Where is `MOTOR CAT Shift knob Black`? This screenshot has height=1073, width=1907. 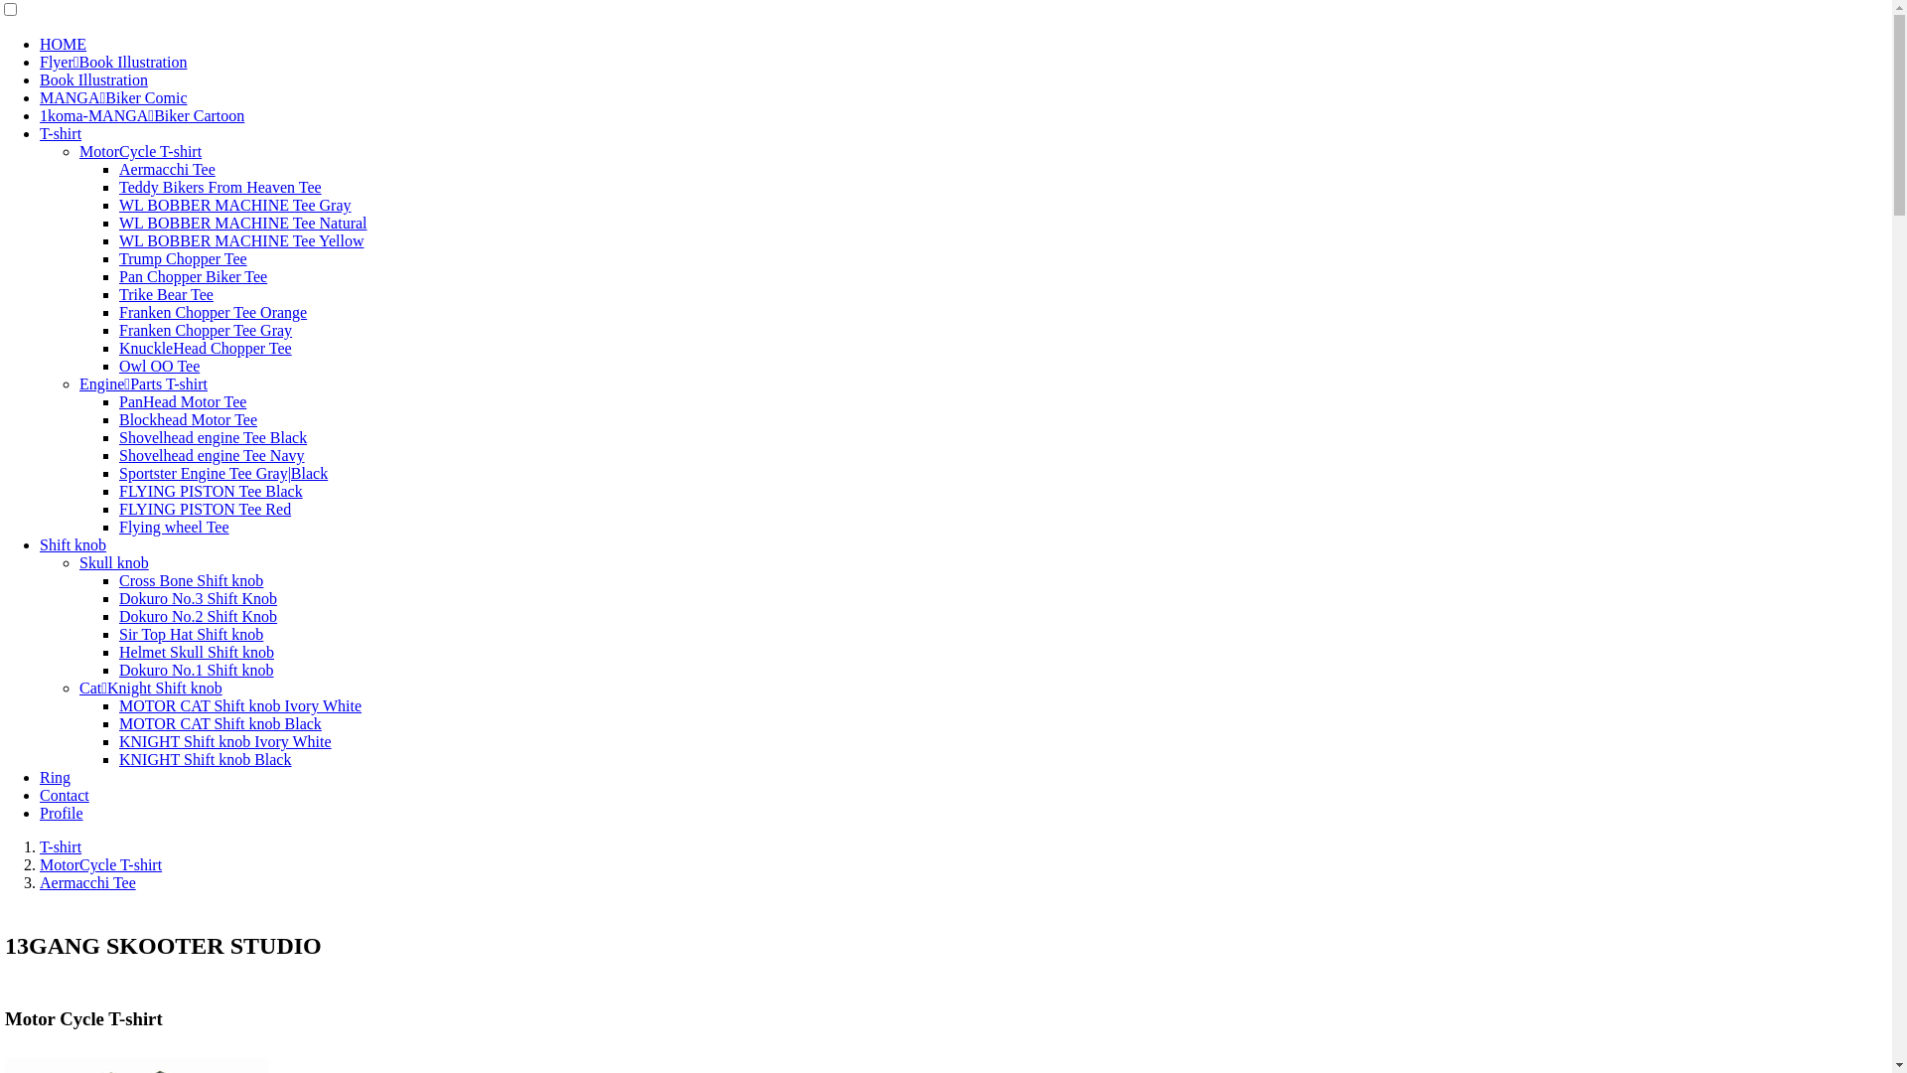
MOTOR CAT Shift knob Black is located at coordinates (220, 723).